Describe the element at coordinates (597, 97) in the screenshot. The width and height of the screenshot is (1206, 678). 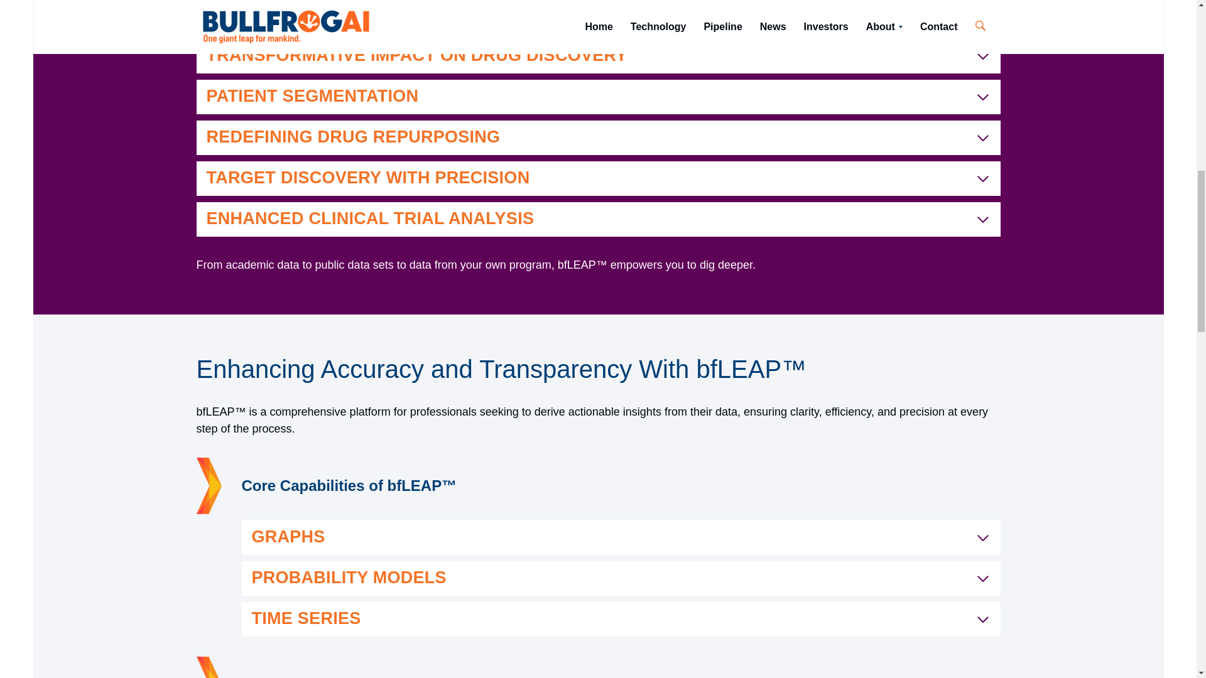
I see `PATIENT SEGMENTATION` at that location.